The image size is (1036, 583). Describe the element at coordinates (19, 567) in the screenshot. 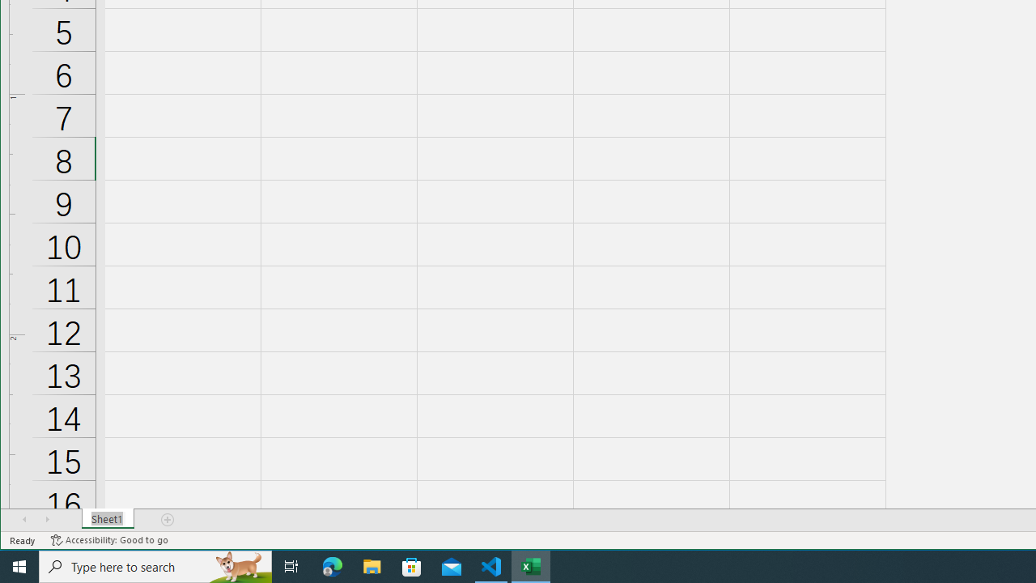

I see `Start` at that location.